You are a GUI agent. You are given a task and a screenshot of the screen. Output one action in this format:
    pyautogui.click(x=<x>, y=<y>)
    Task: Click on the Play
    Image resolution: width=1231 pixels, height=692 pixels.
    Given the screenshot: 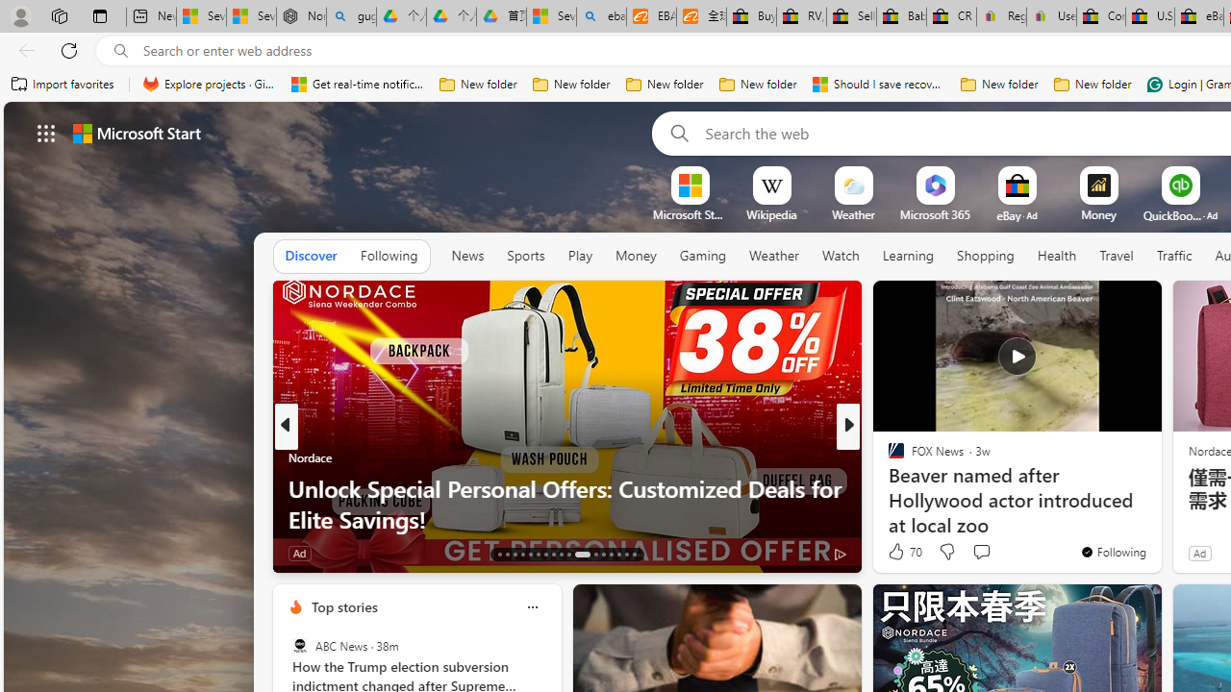 What is the action you would take?
    pyautogui.click(x=579, y=256)
    